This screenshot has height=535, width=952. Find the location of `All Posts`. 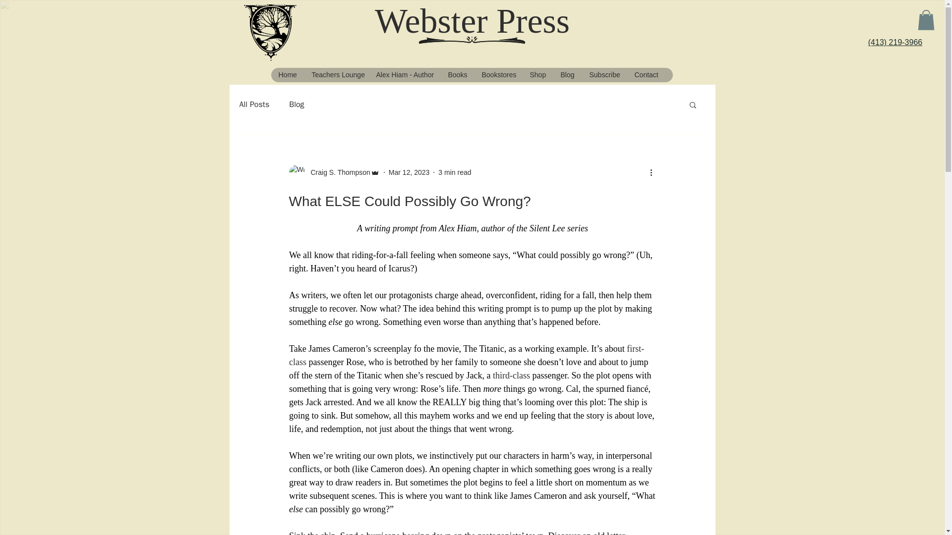

All Posts is located at coordinates (254, 104).